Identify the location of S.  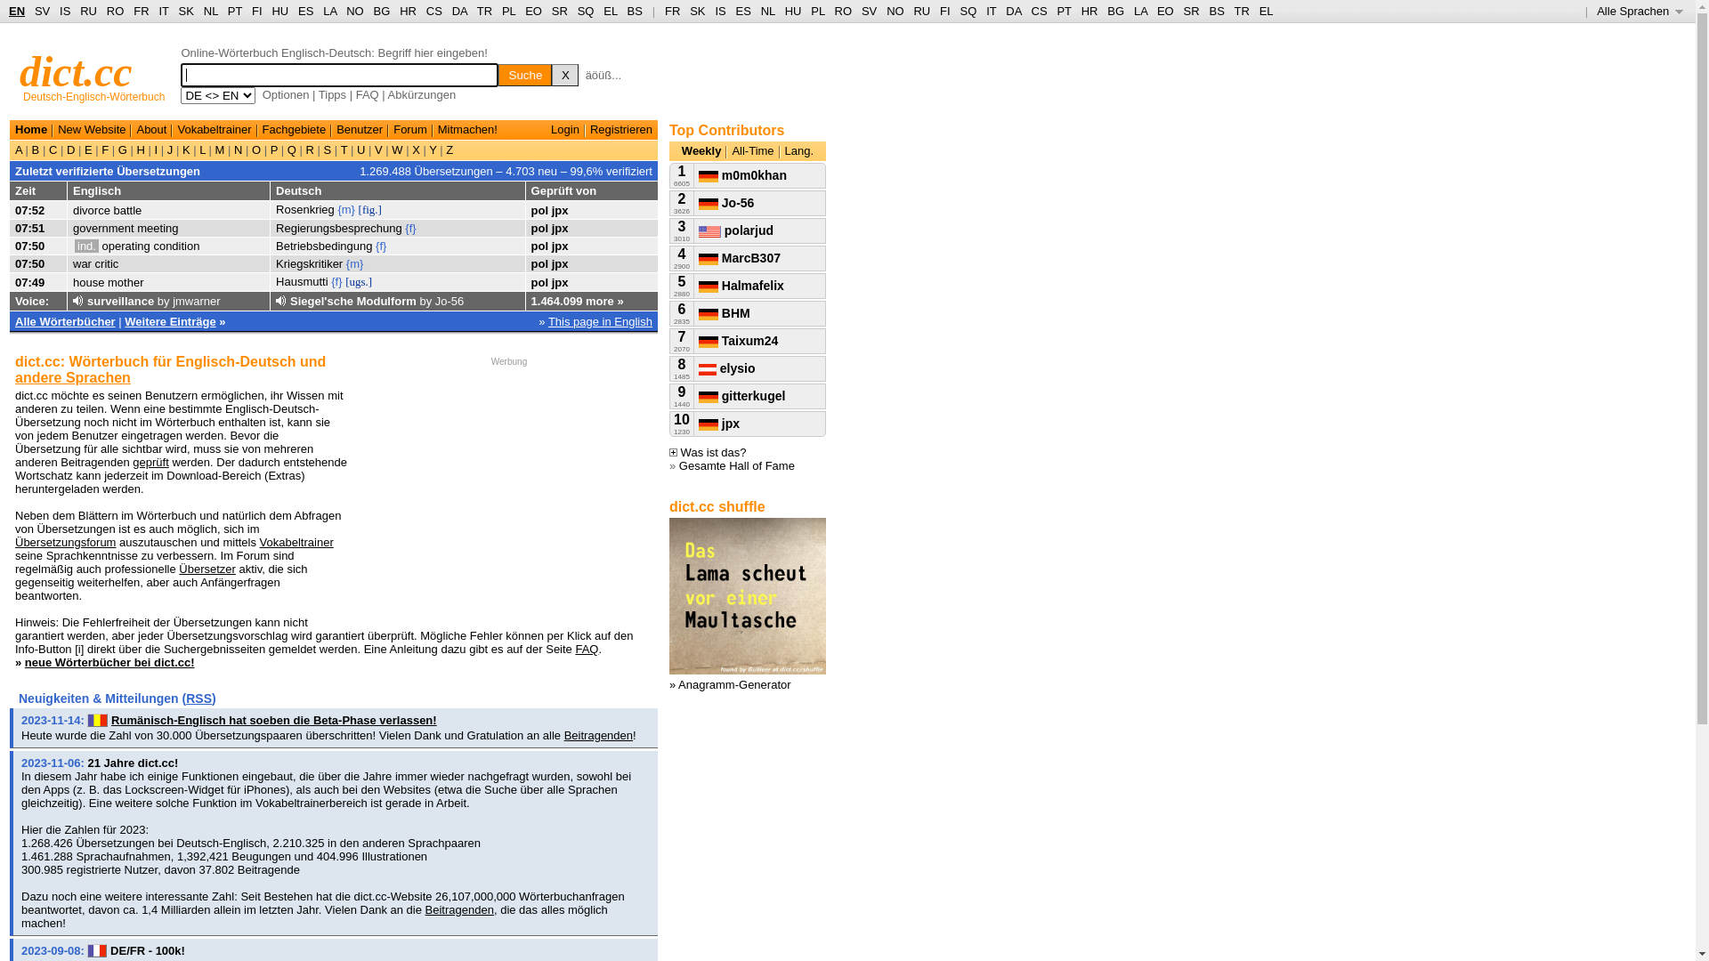
(328, 149).